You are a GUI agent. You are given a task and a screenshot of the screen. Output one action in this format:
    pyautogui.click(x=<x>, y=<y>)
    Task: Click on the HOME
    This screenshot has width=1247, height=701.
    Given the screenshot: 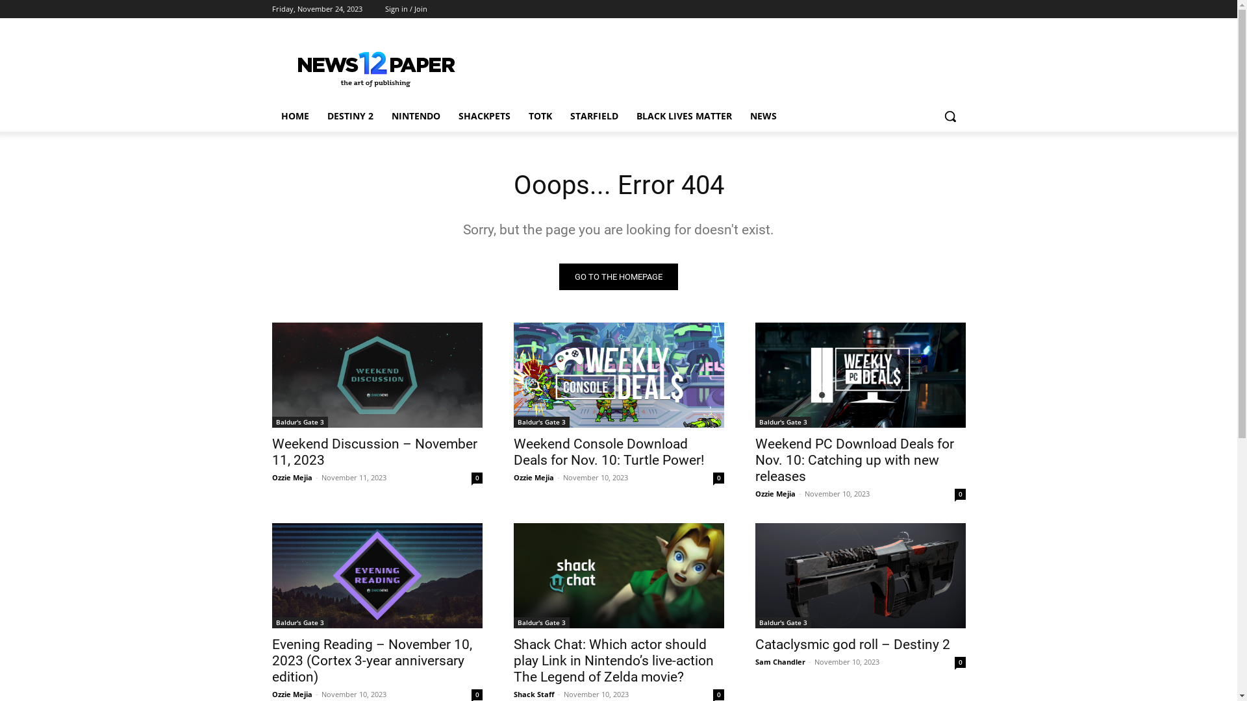 What is the action you would take?
    pyautogui.click(x=295, y=116)
    